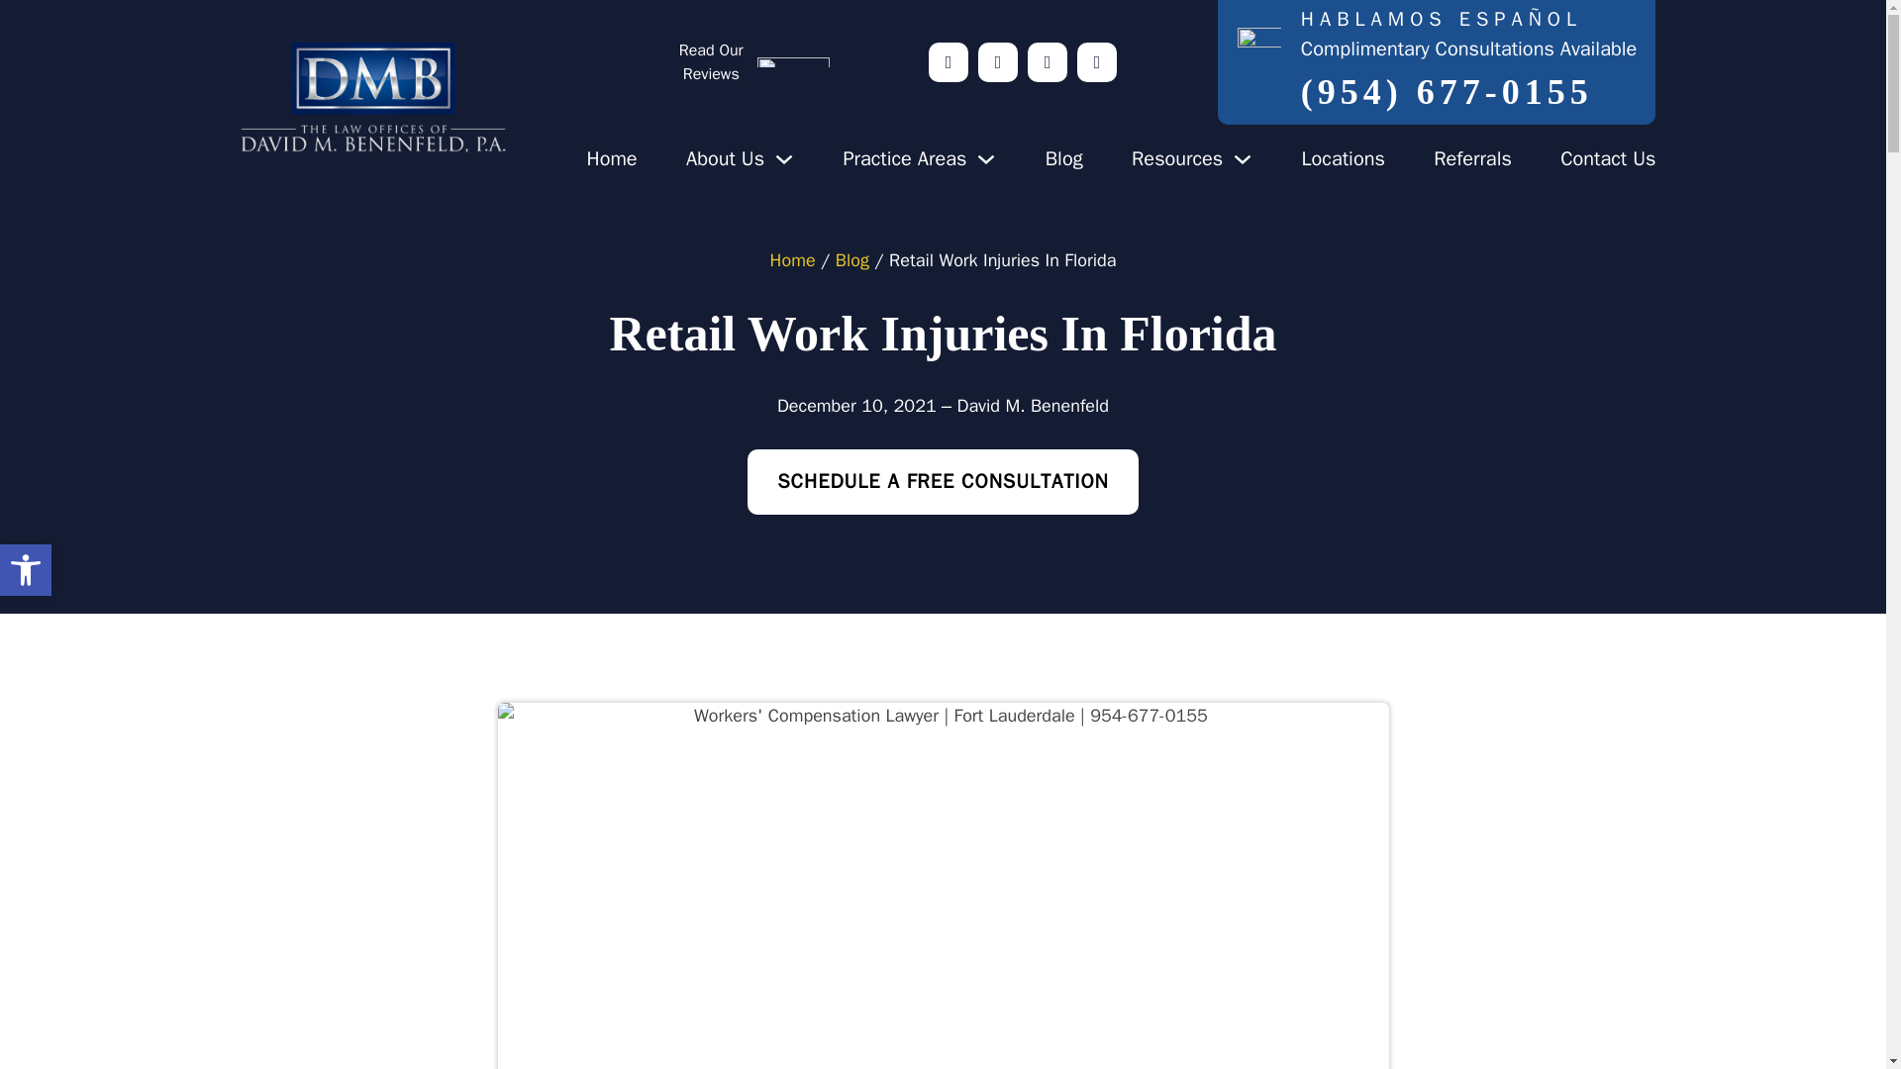  What do you see at coordinates (903, 158) in the screenshot?
I see `Practice Areas` at bounding box center [903, 158].